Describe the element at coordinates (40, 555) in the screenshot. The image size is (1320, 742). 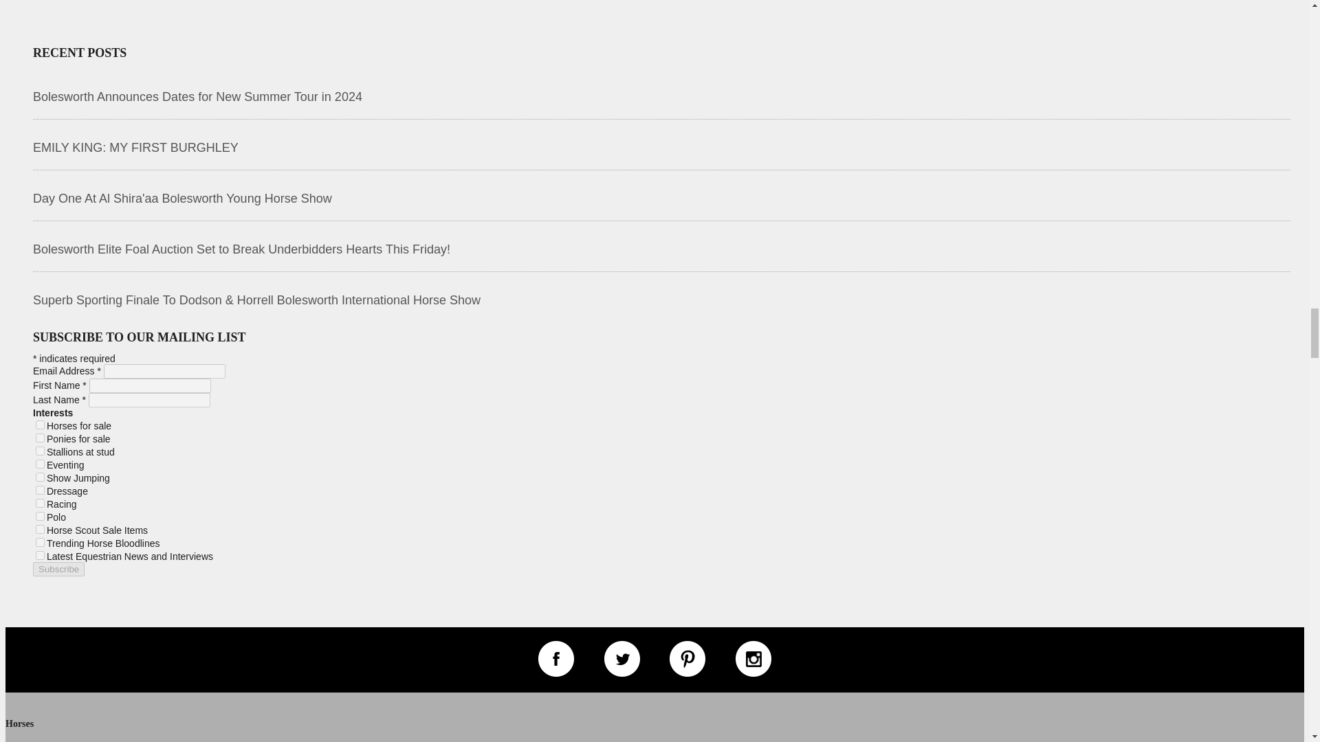
I see `1024` at that location.